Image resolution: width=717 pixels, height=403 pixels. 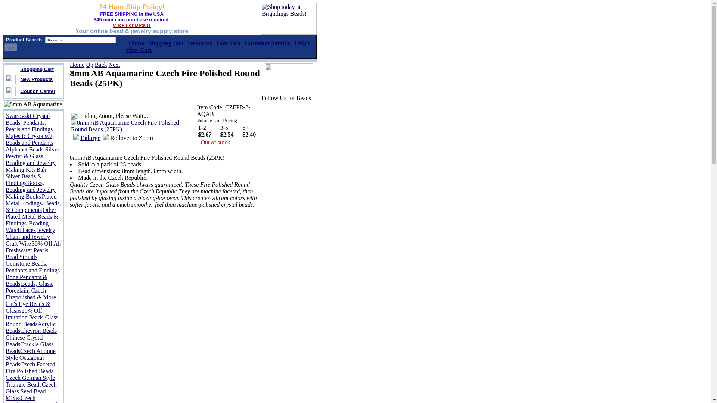 I want to click on Gemstone Beads, Pendants and Findings, so click(x=32, y=267).